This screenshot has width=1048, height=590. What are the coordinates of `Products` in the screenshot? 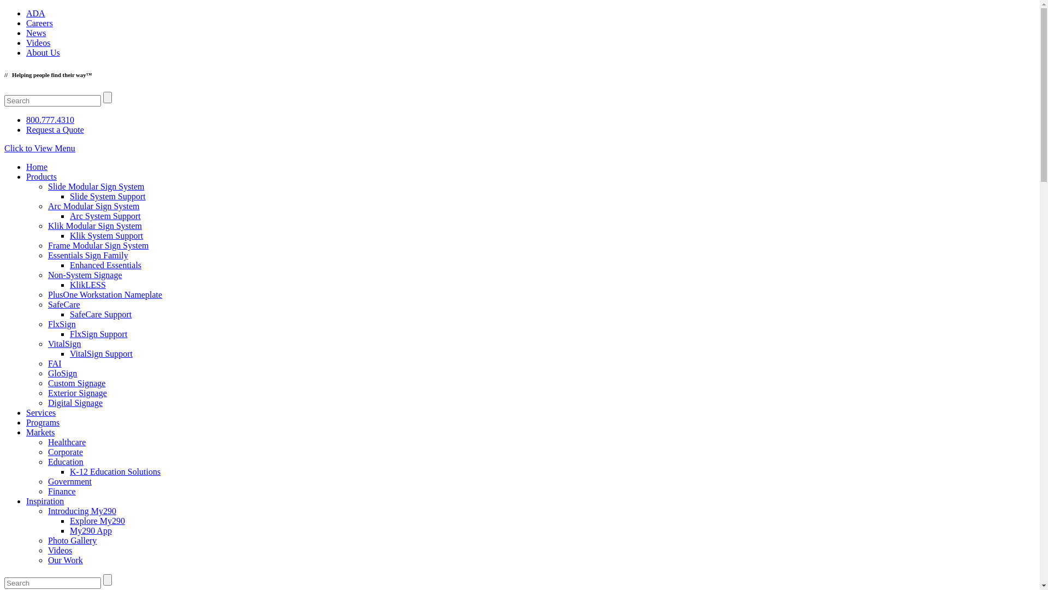 It's located at (41, 177).